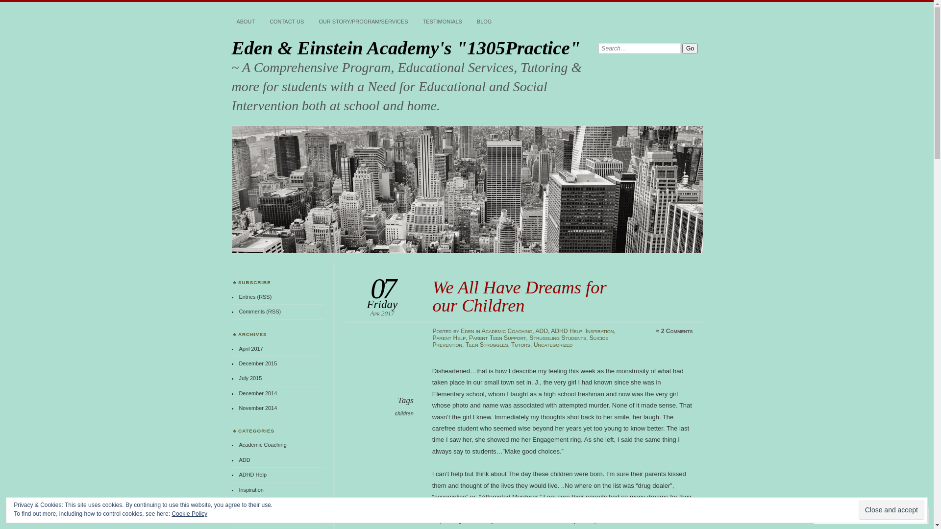 This screenshot has height=529, width=941. Describe the element at coordinates (244, 460) in the screenshot. I see `ADD` at that location.